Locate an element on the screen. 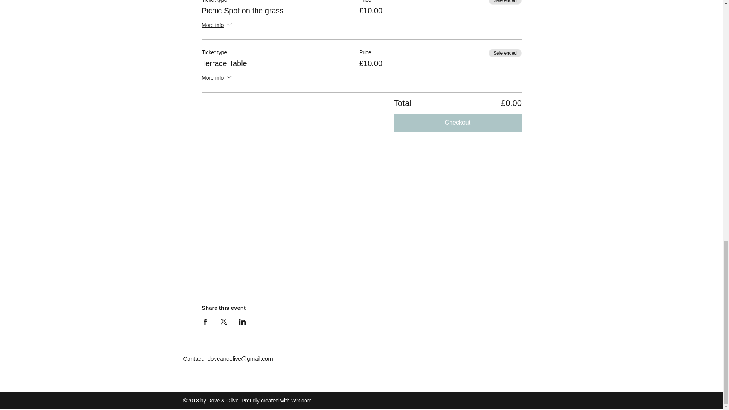  More info is located at coordinates (217, 78).